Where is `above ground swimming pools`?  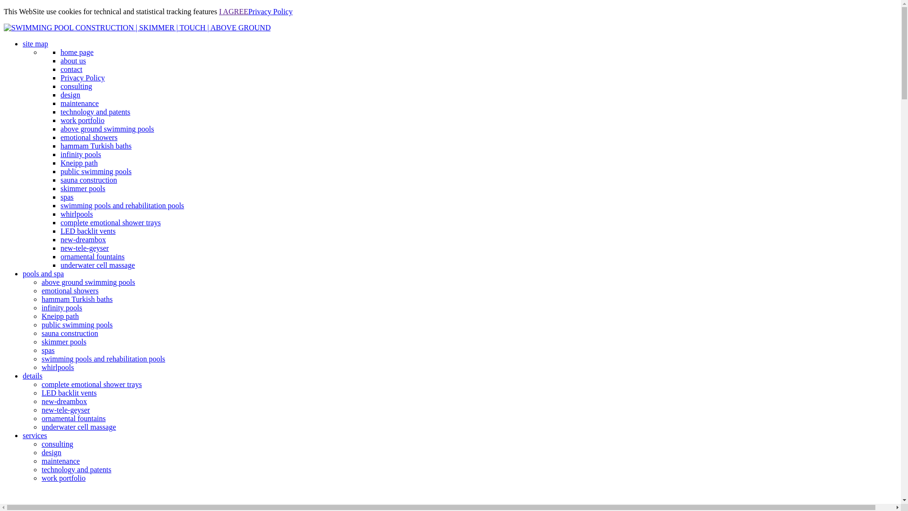
above ground swimming pools is located at coordinates (88, 282).